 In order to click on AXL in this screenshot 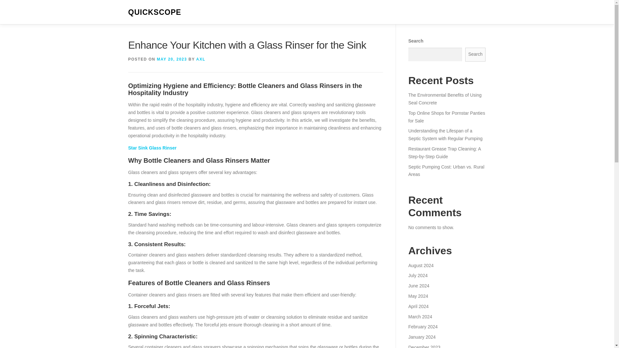, I will do `click(201, 59)`.